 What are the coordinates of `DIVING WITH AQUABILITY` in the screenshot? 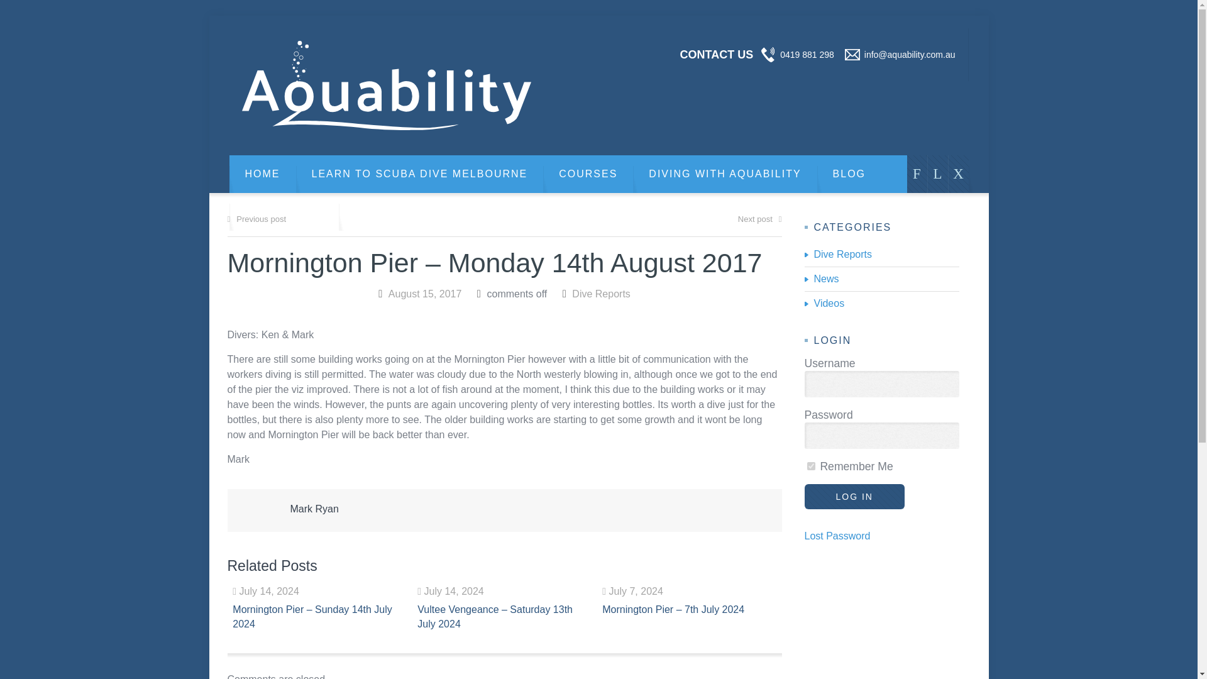 It's located at (724, 174).